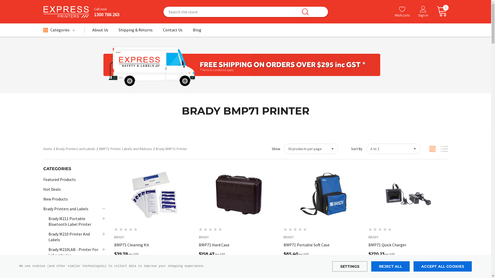 This screenshot has width=495, height=278. Describe the element at coordinates (306, 267) in the screenshot. I see `Add To Cart` at that location.